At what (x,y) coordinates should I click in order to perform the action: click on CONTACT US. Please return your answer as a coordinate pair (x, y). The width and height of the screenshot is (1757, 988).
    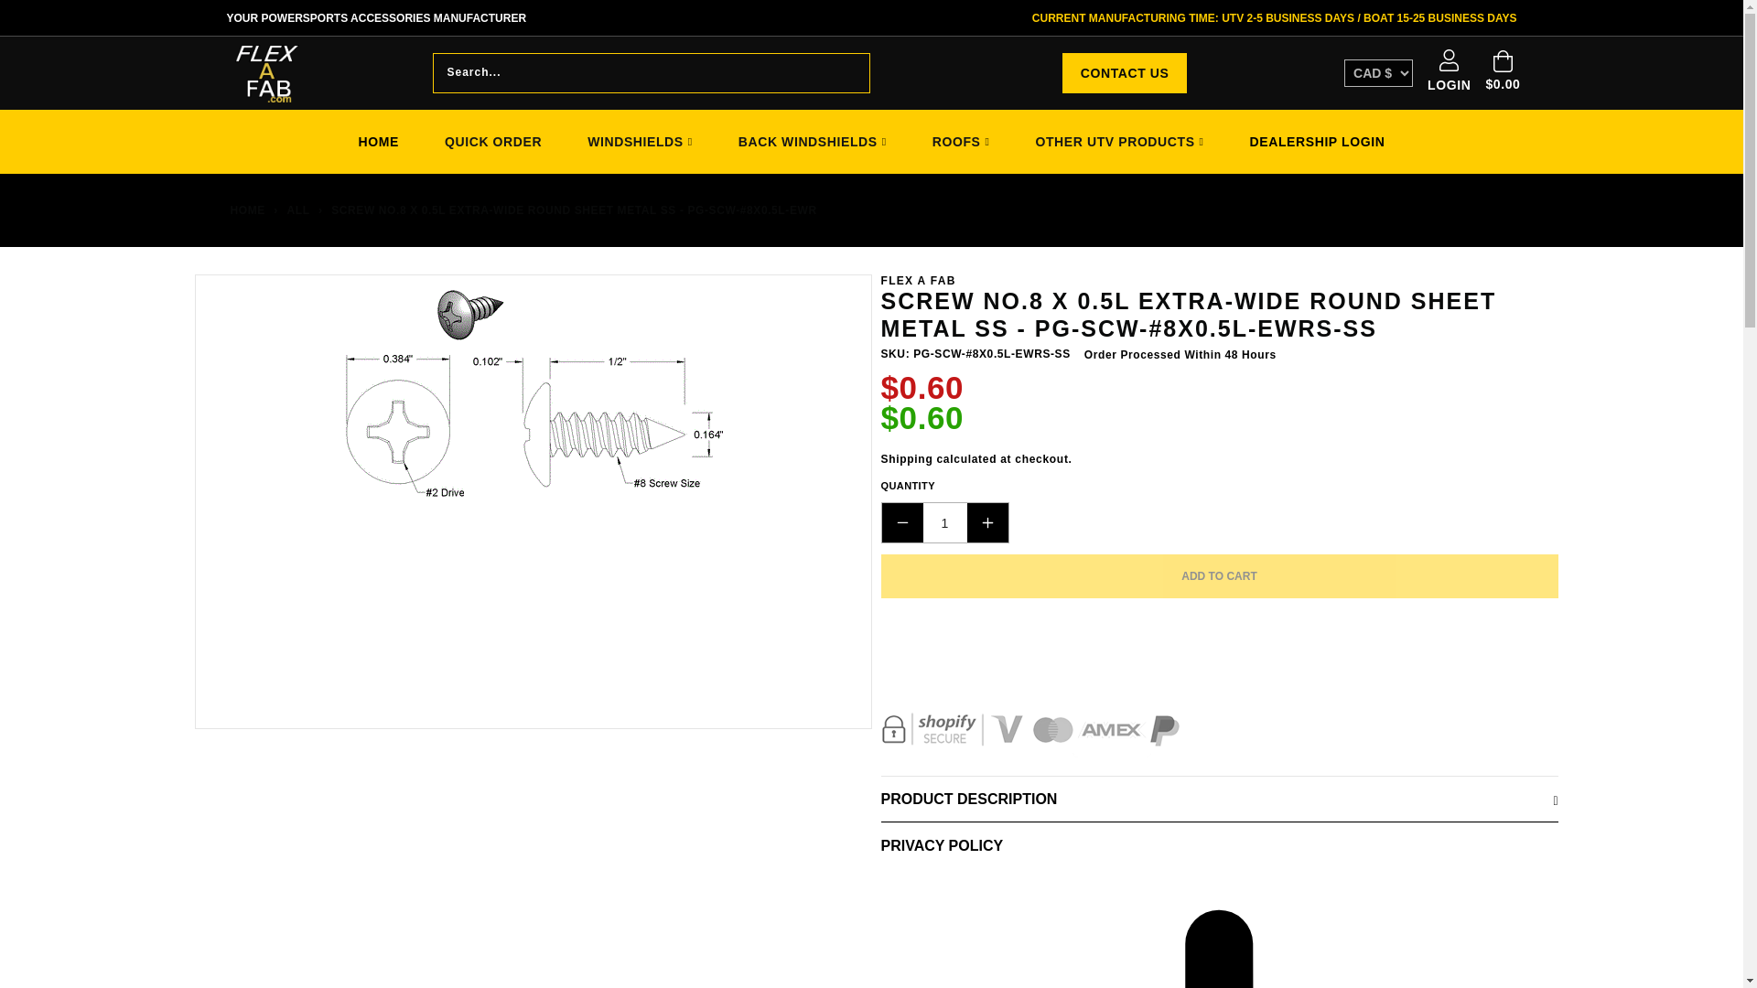
    Looking at the image, I should click on (1125, 73).